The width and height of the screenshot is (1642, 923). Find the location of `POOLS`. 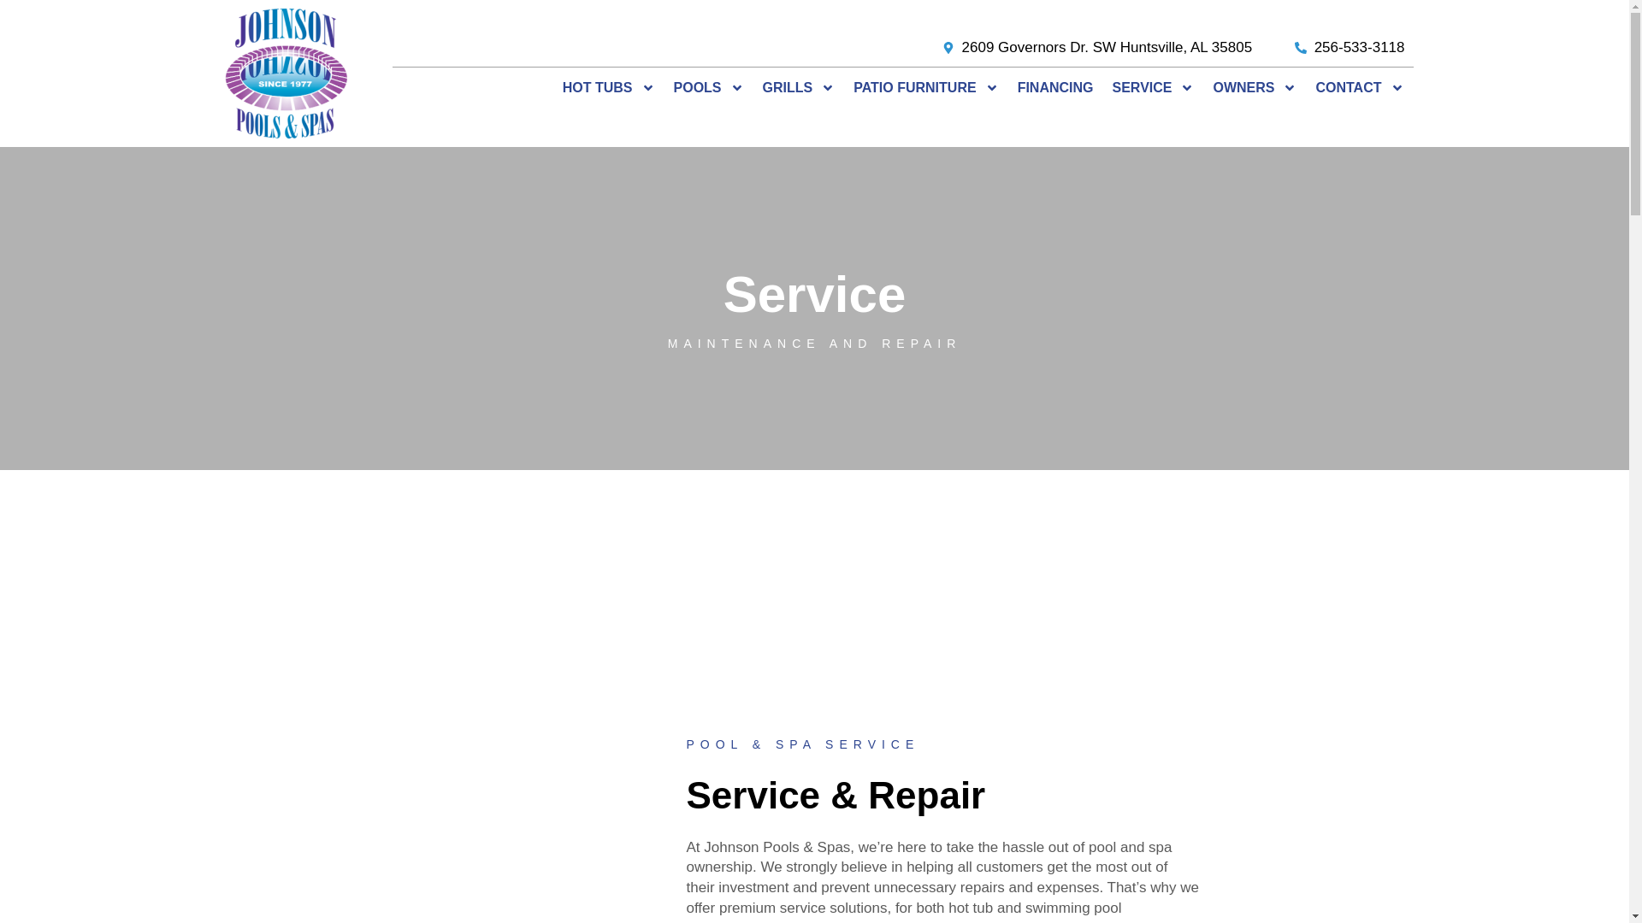

POOLS is located at coordinates (709, 87).